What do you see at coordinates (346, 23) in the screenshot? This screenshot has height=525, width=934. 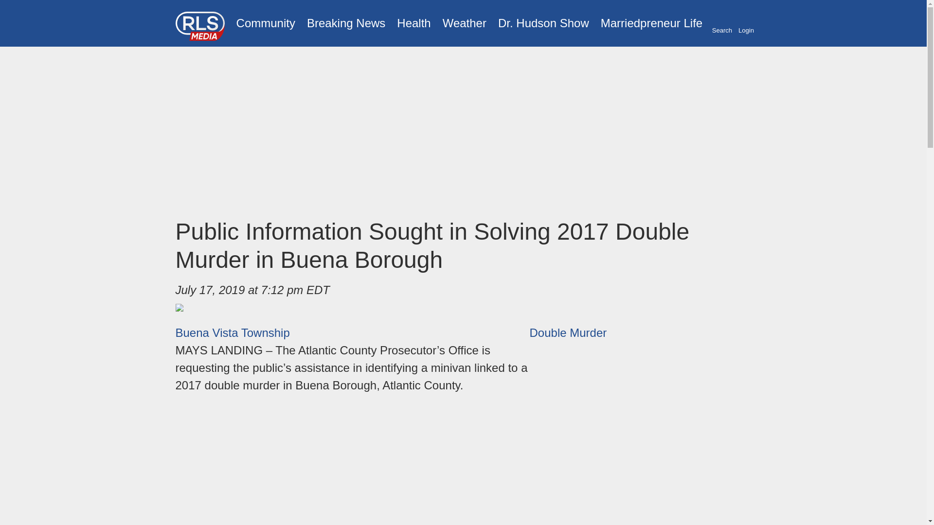 I see `Breaking News` at bounding box center [346, 23].